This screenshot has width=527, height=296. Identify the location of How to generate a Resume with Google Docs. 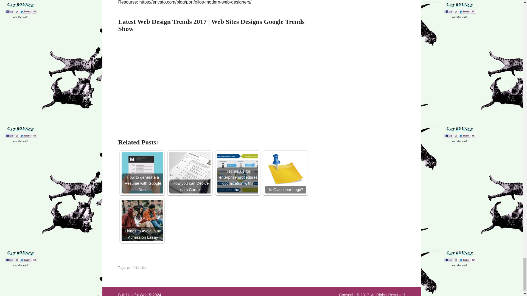
(142, 173).